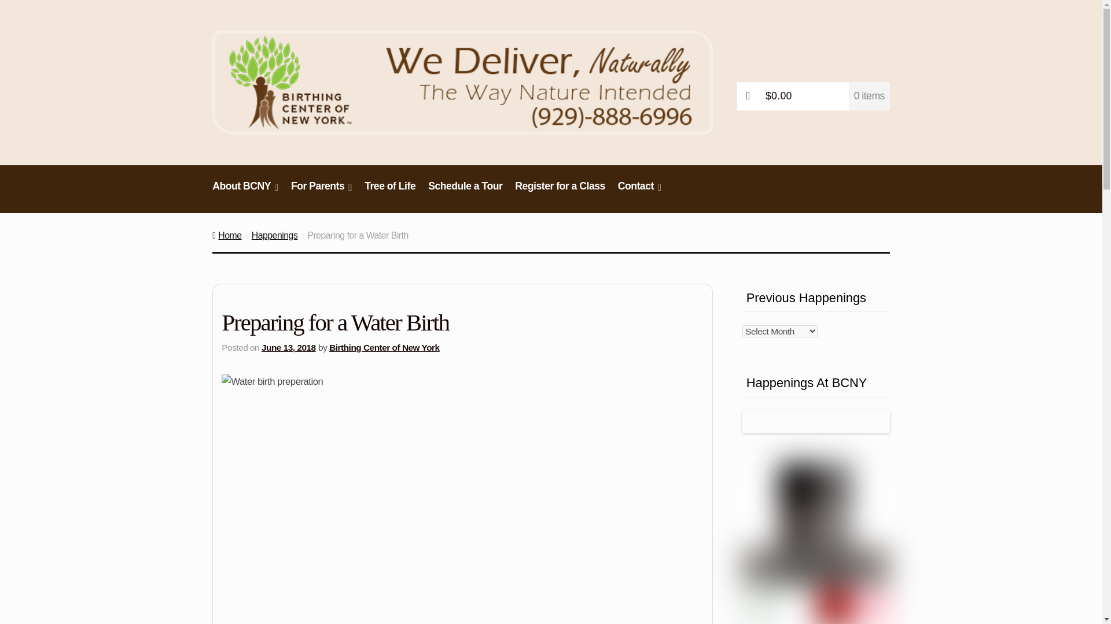  Describe the element at coordinates (321, 192) in the screenshot. I see `For Parents` at that location.